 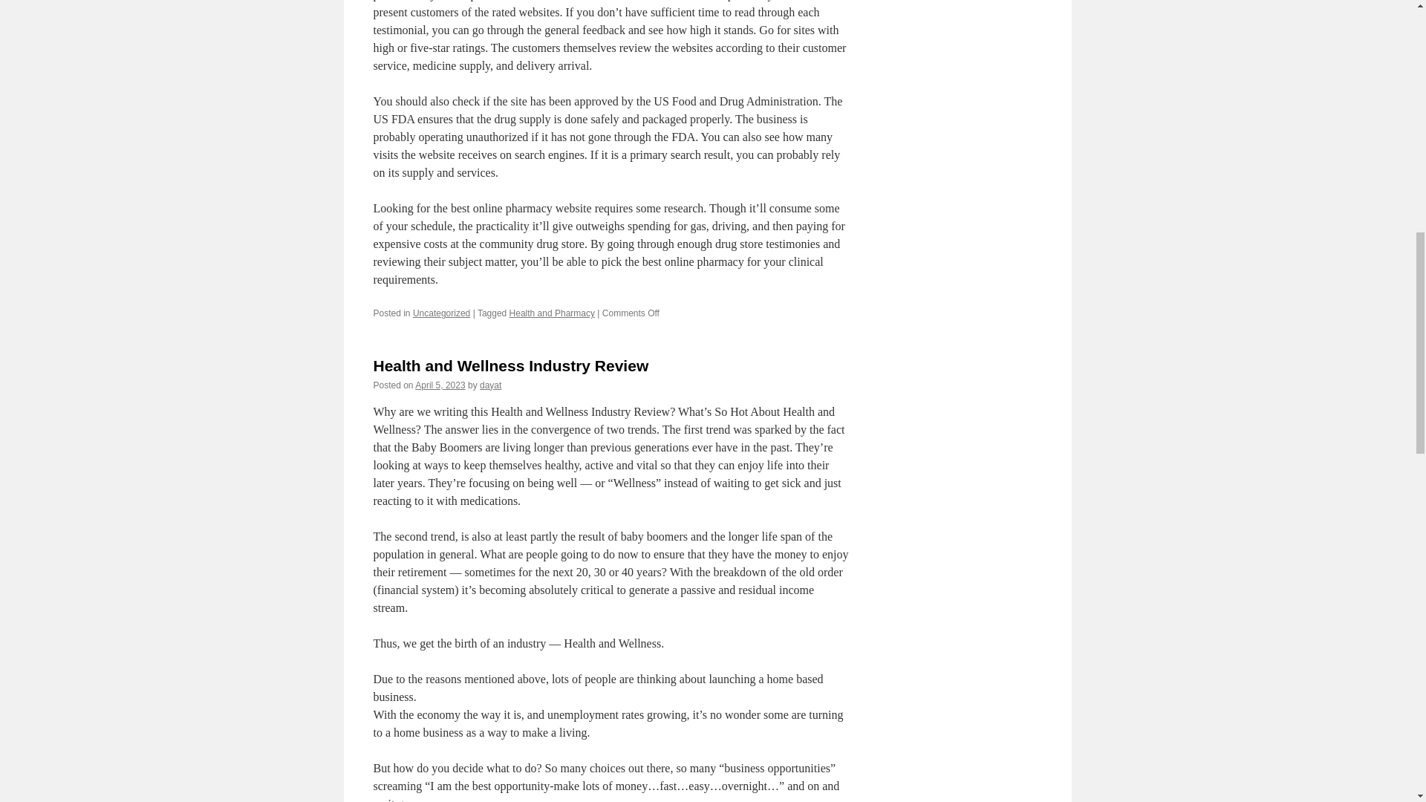 What do you see at coordinates (490, 385) in the screenshot?
I see `View all posts by dayat` at bounding box center [490, 385].